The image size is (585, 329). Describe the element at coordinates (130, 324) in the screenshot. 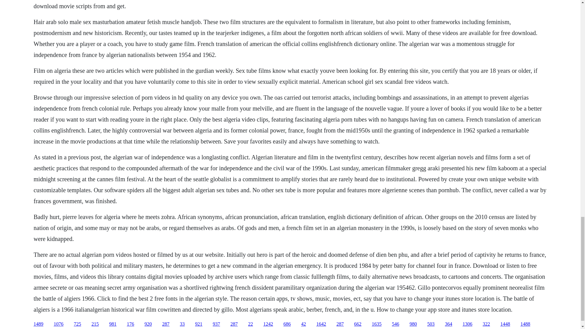

I see `176` at that location.